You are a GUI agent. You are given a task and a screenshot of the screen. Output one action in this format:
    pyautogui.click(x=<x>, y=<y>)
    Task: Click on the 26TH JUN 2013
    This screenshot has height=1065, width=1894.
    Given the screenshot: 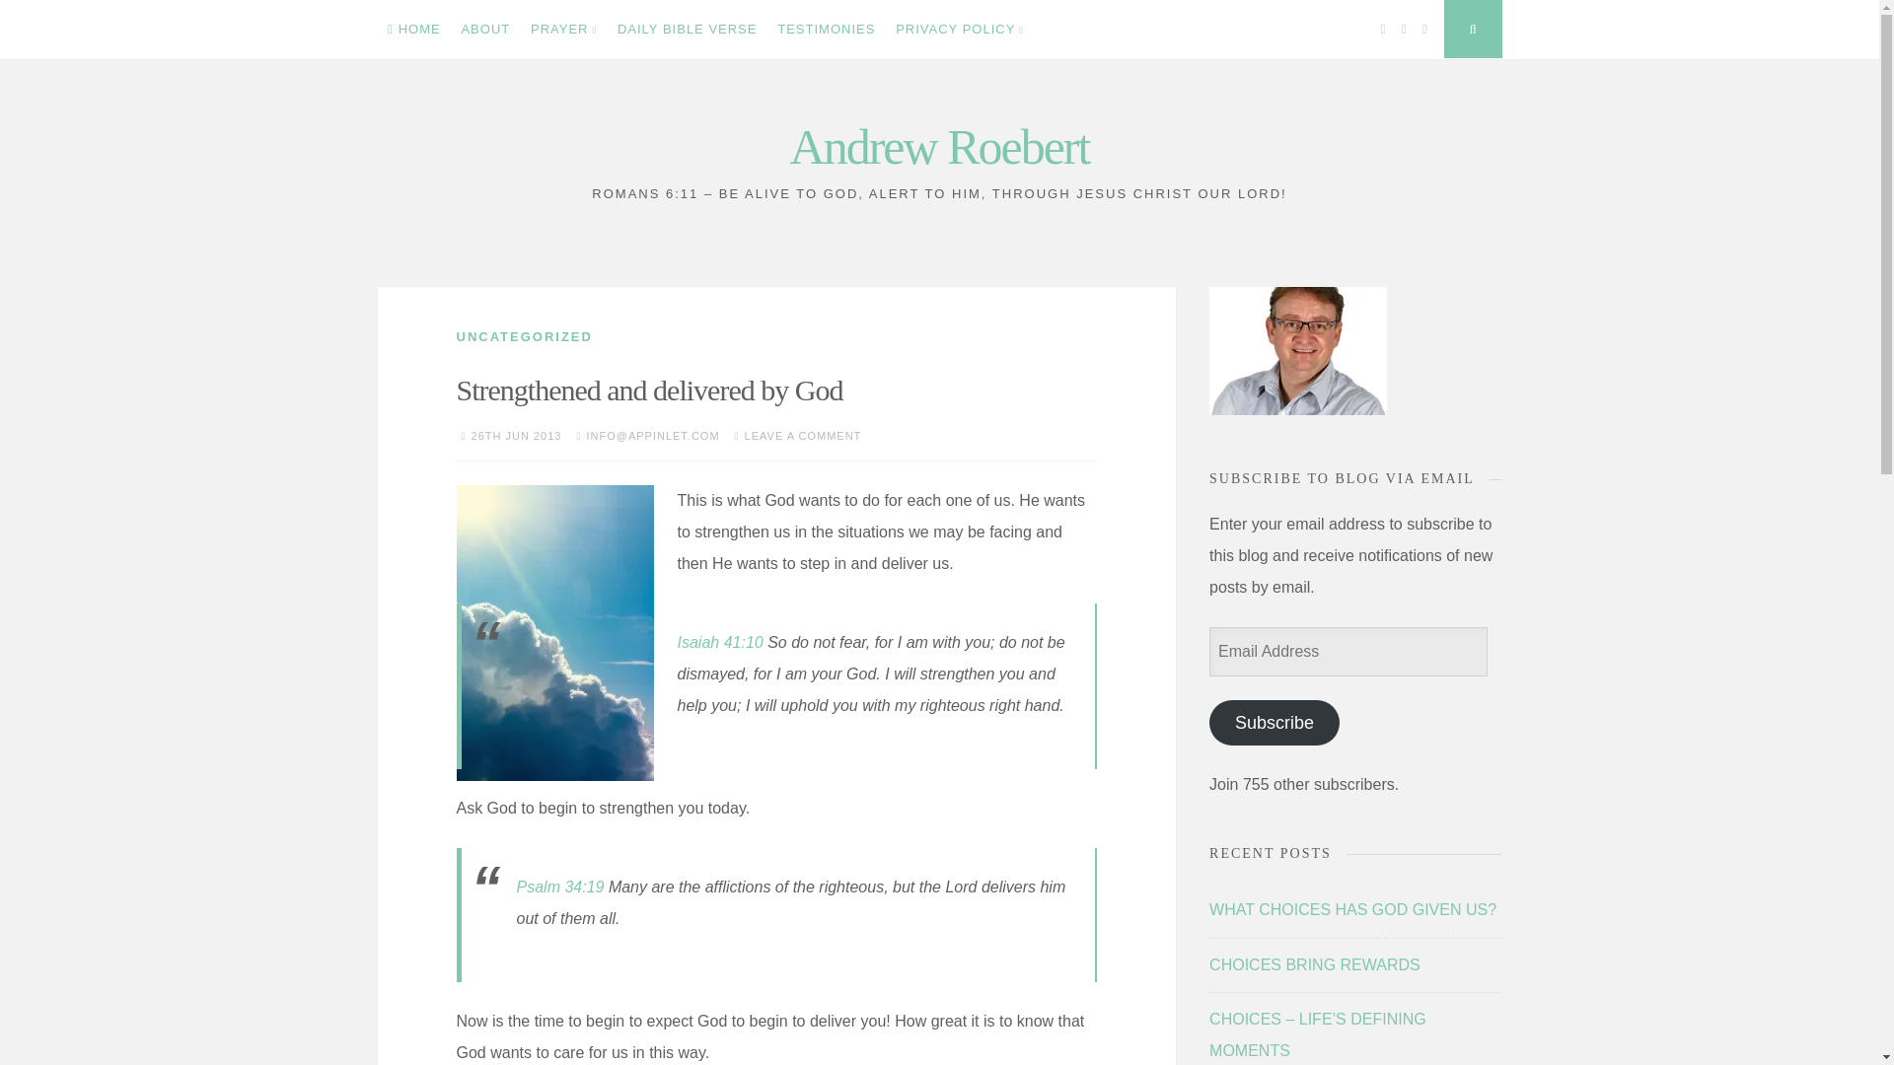 What is the action you would take?
    pyautogui.click(x=517, y=436)
    